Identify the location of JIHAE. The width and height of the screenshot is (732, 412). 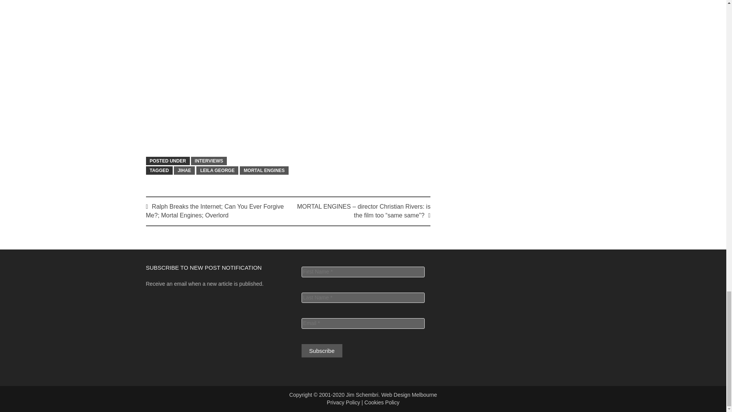
(184, 170).